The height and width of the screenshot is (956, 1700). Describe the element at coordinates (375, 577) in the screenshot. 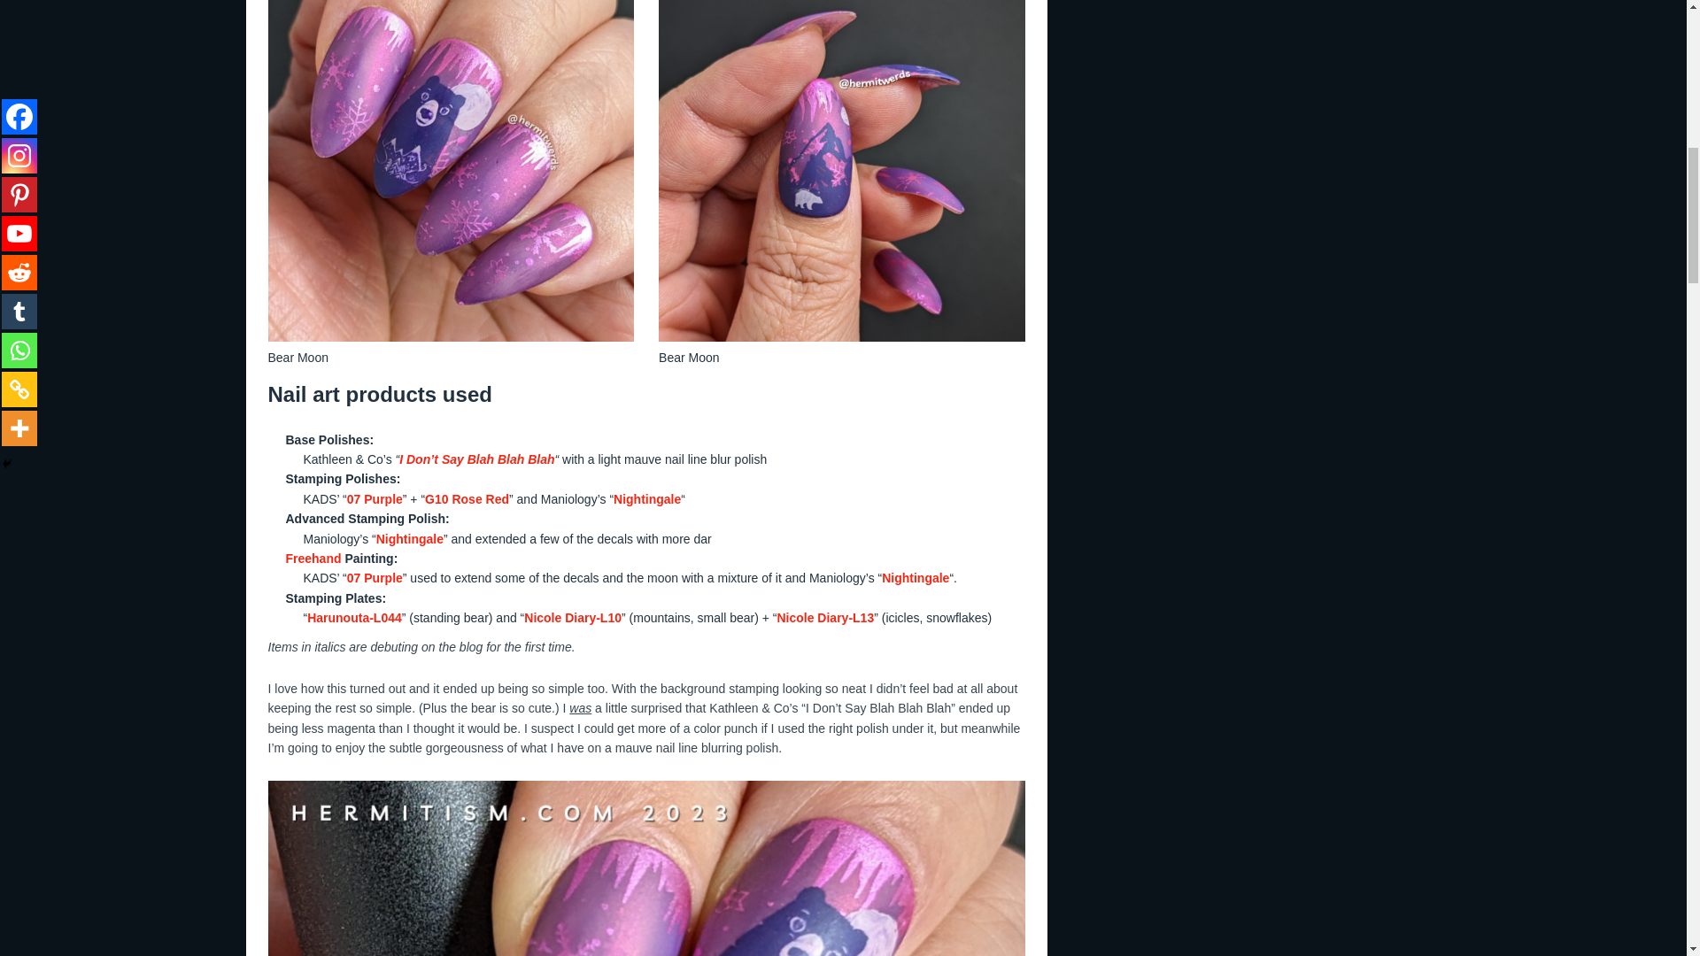

I see `07 Purple` at that location.